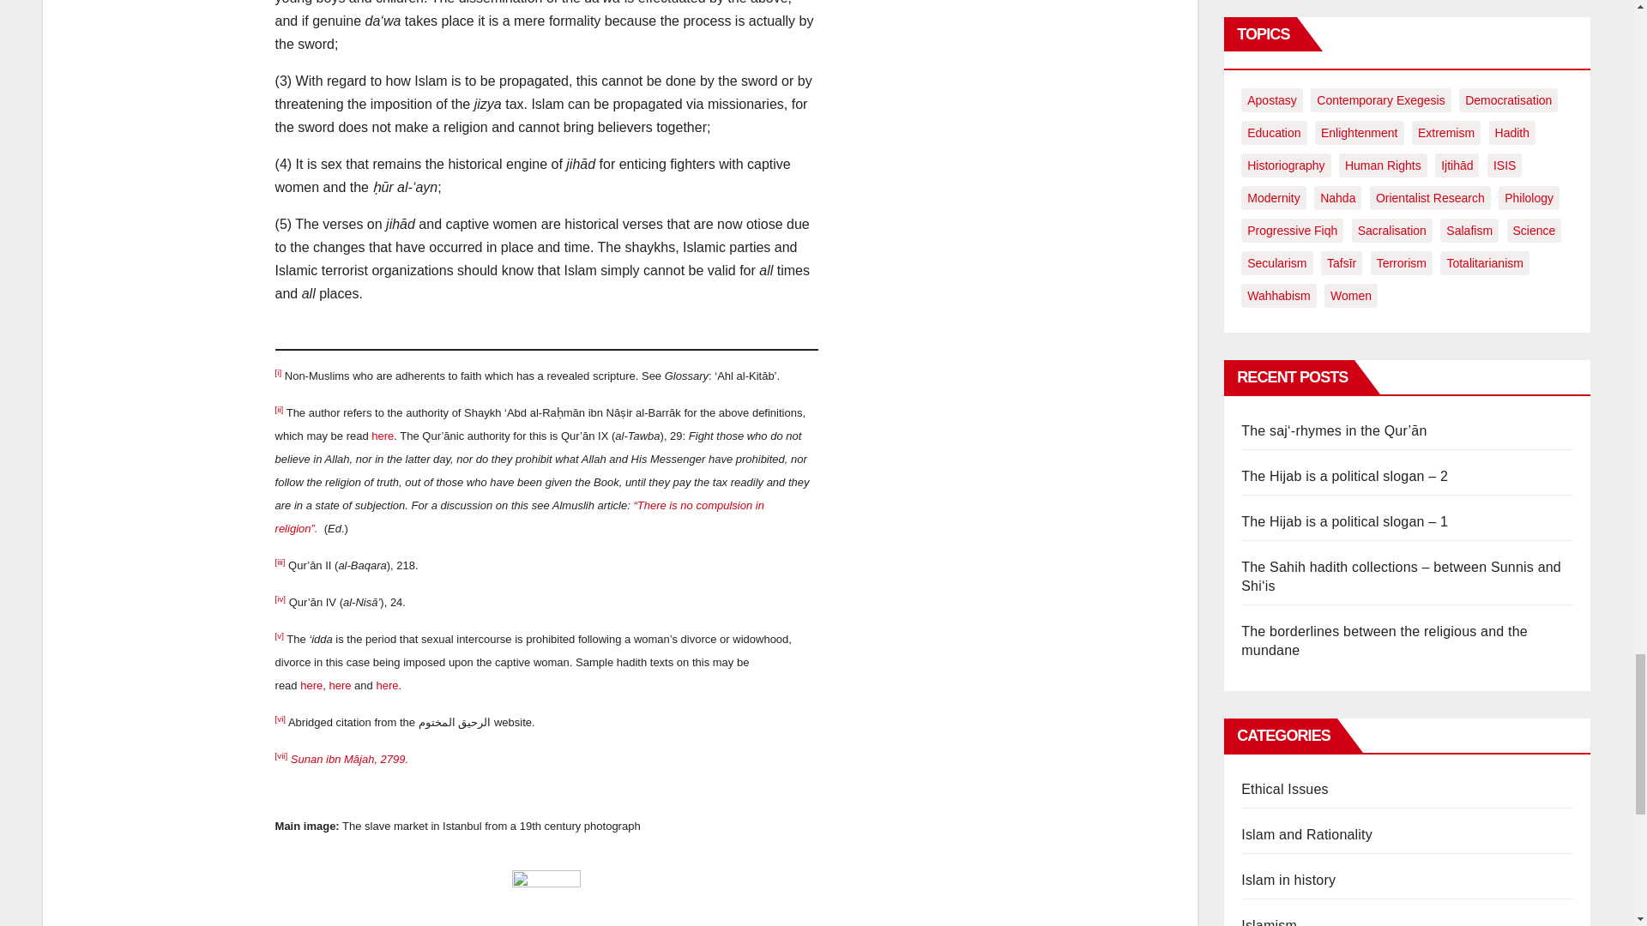 The width and height of the screenshot is (1647, 926). Describe the element at coordinates (383, 436) in the screenshot. I see `here` at that location.